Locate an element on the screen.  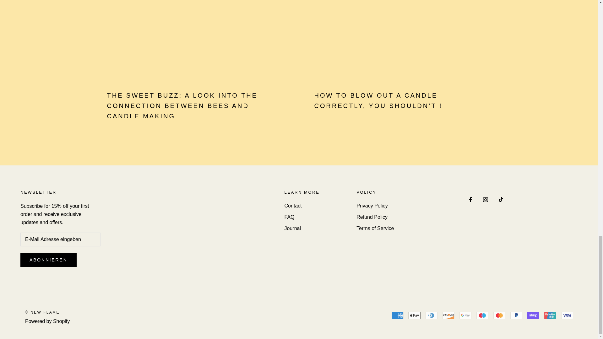
Diners Club is located at coordinates (432, 315).